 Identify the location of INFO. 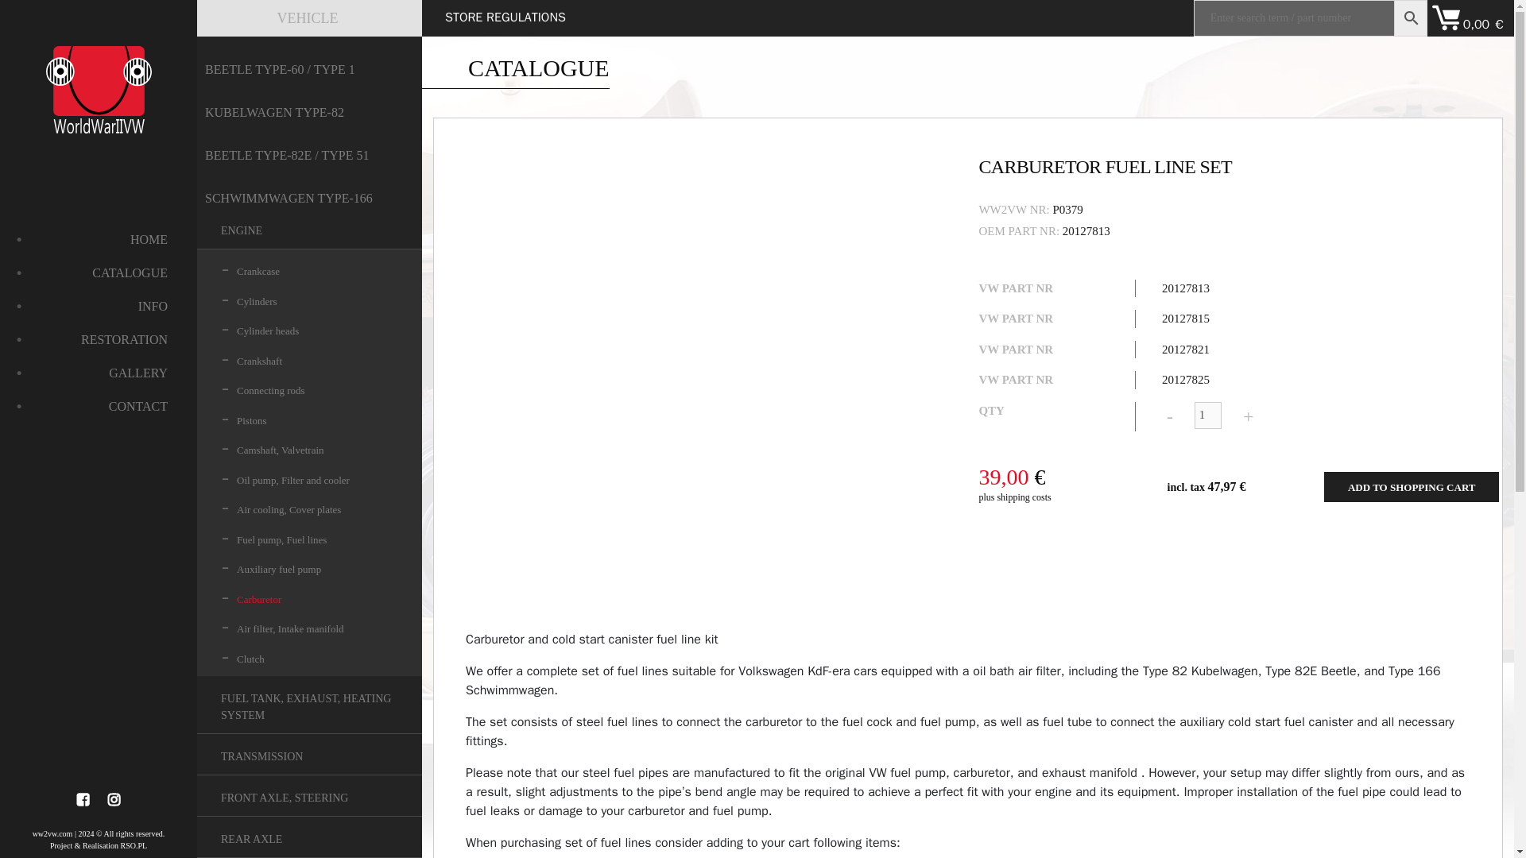
(99, 307).